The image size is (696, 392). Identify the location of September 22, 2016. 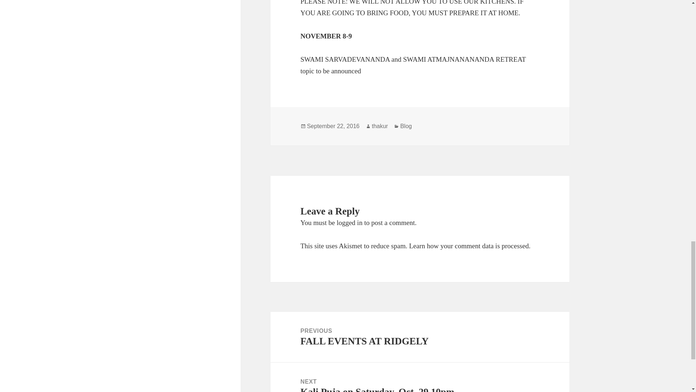
(420, 377).